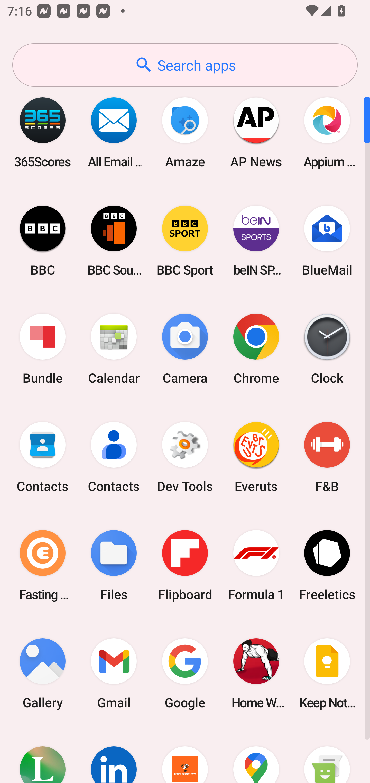 This screenshot has height=783, width=370. I want to click on BBC, so click(43, 241).